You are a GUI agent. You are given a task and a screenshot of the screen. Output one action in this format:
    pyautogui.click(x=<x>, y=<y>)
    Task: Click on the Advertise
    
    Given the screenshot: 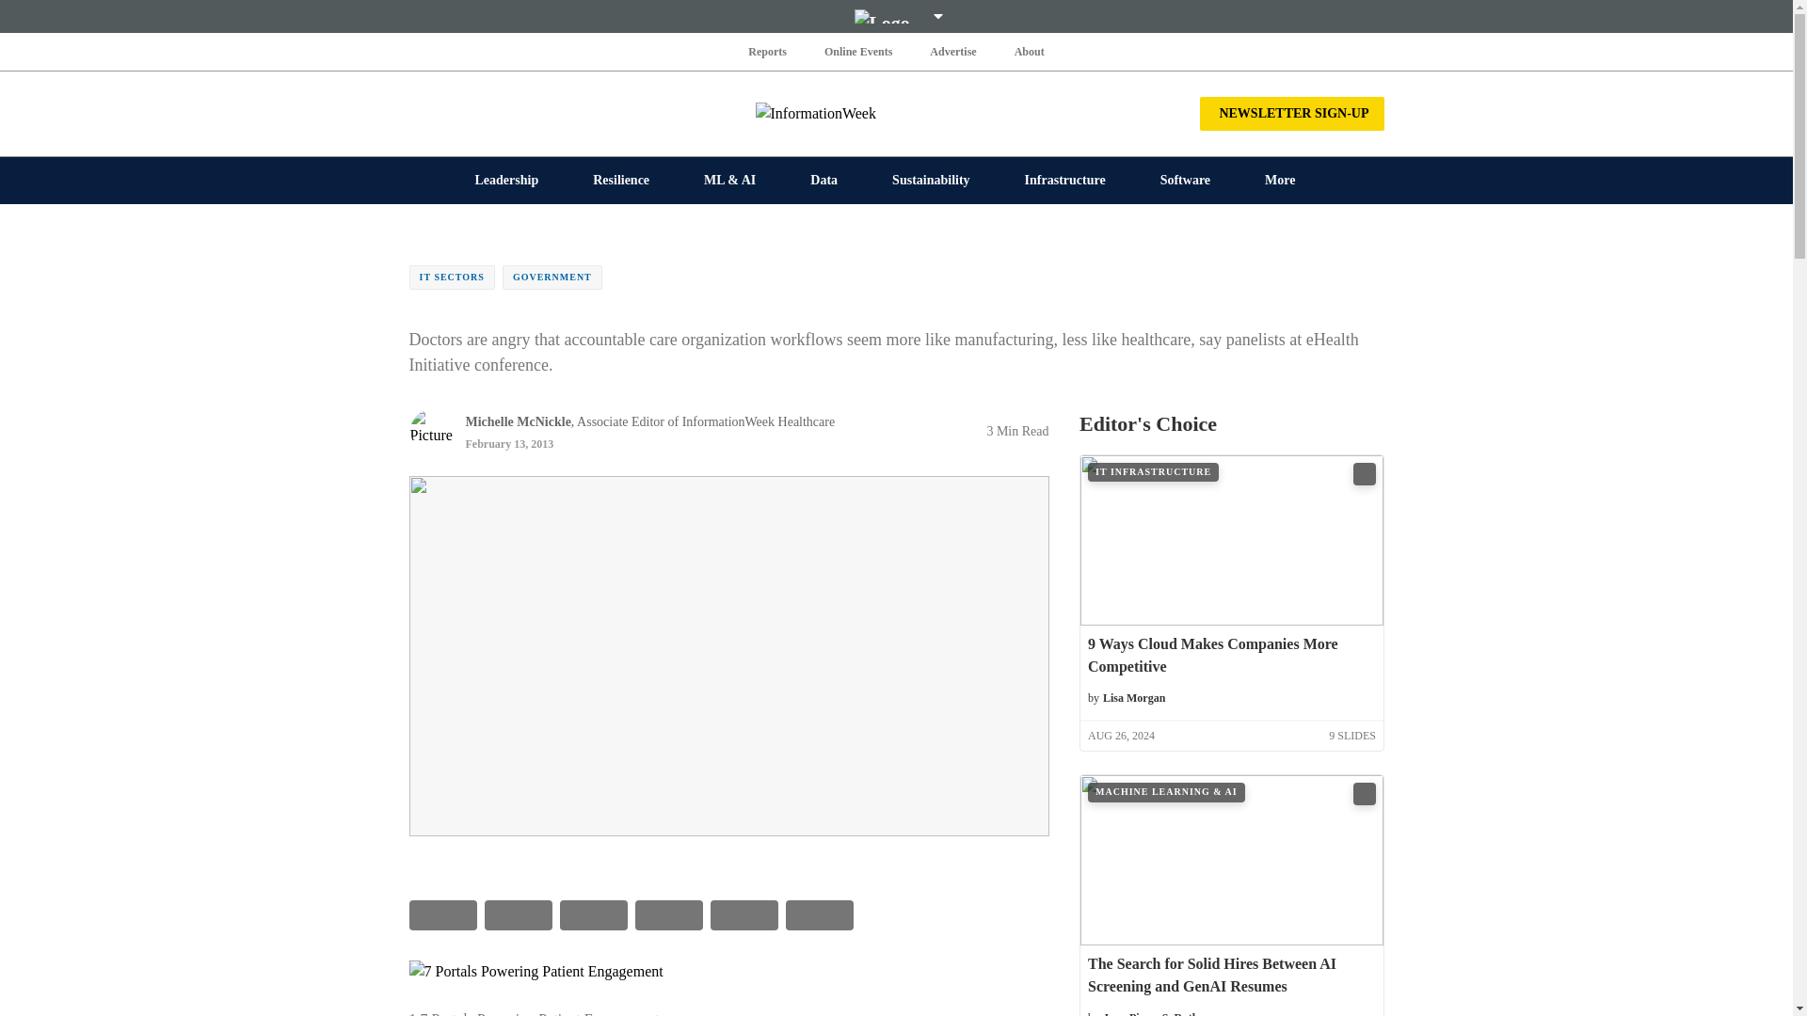 What is the action you would take?
    pyautogui.click(x=952, y=51)
    